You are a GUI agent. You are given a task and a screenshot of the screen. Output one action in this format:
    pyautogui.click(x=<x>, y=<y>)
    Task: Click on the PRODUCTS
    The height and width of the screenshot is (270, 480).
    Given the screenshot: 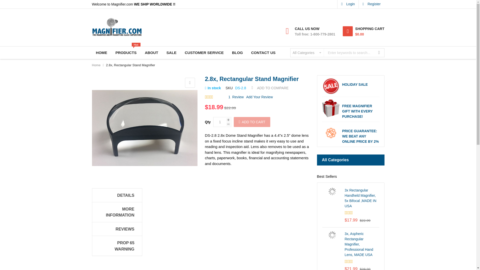 What is the action you would take?
    pyautogui.click(x=126, y=52)
    